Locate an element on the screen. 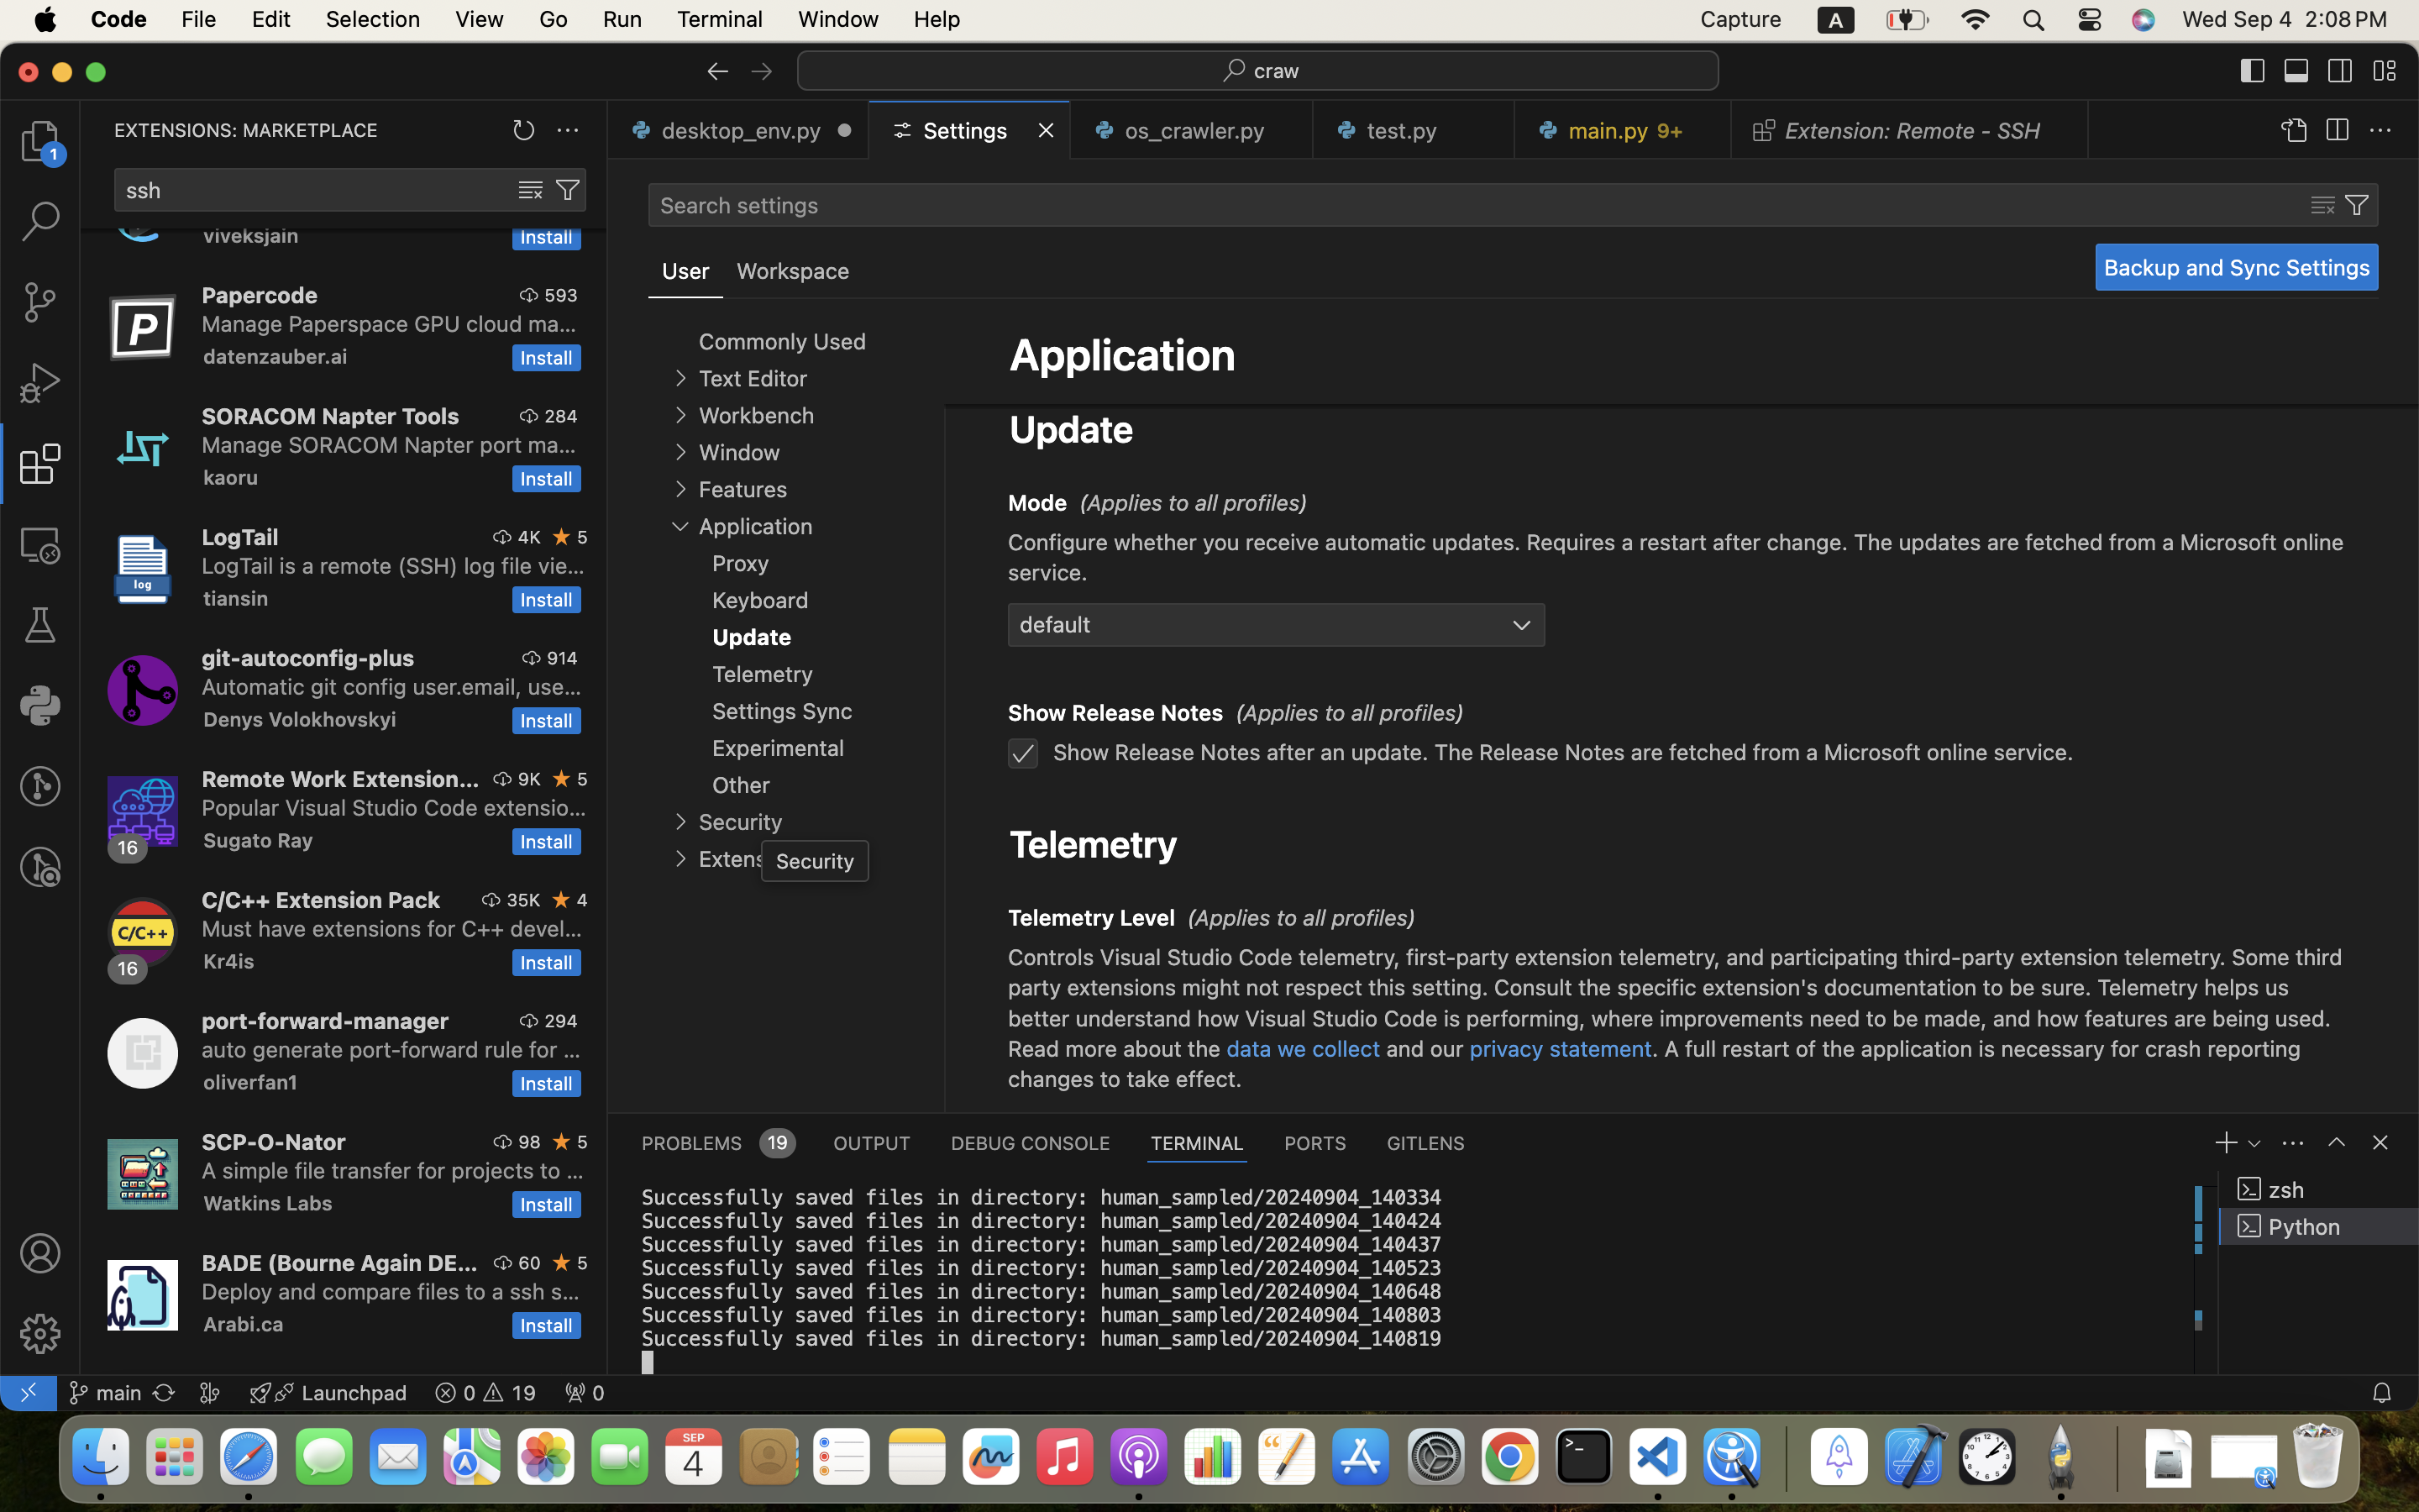  60 is located at coordinates (530, 1263).